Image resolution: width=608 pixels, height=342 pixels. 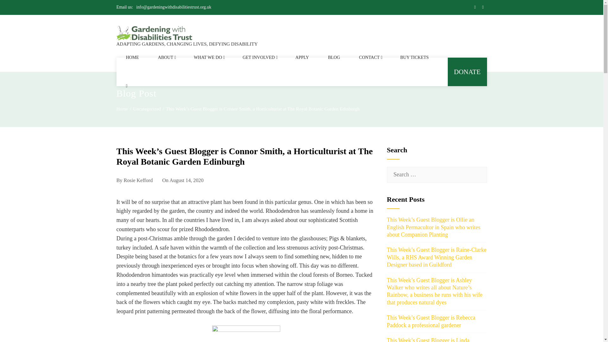 What do you see at coordinates (208, 58) in the screenshot?
I see `WHAT WE DO` at bounding box center [208, 58].